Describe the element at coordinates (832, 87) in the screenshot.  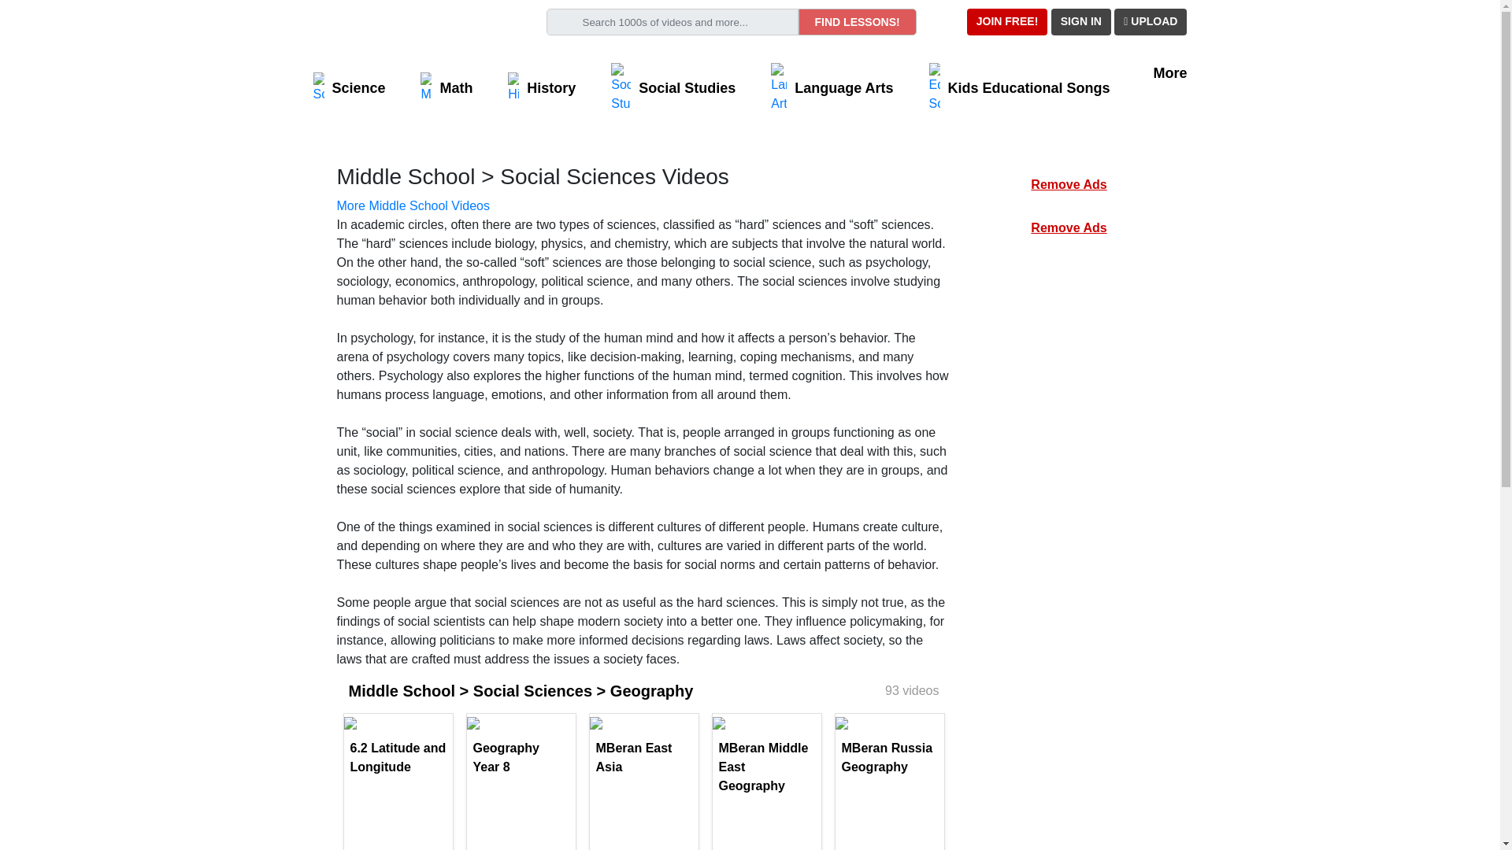
I see `Language Arts` at that location.